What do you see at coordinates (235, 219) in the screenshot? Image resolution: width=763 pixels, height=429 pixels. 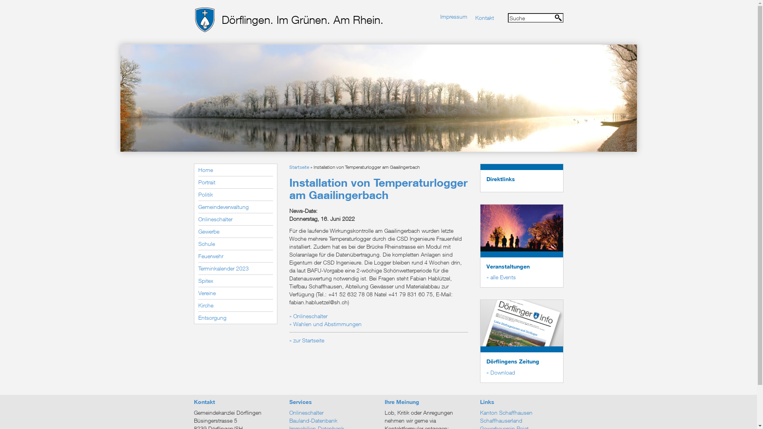 I see `Onlineschalter` at bounding box center [235, 219].